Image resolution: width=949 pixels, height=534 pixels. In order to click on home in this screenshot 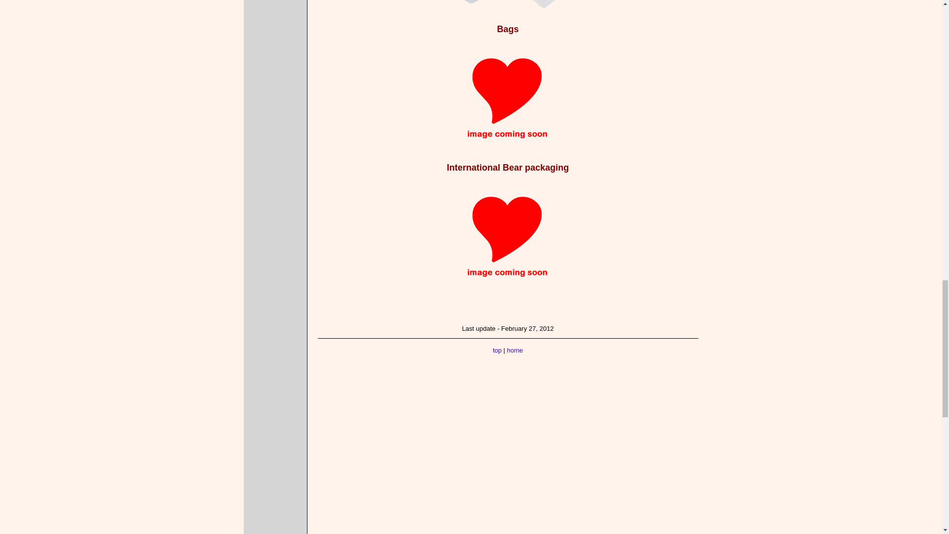, I will do `click(515, 350)`.